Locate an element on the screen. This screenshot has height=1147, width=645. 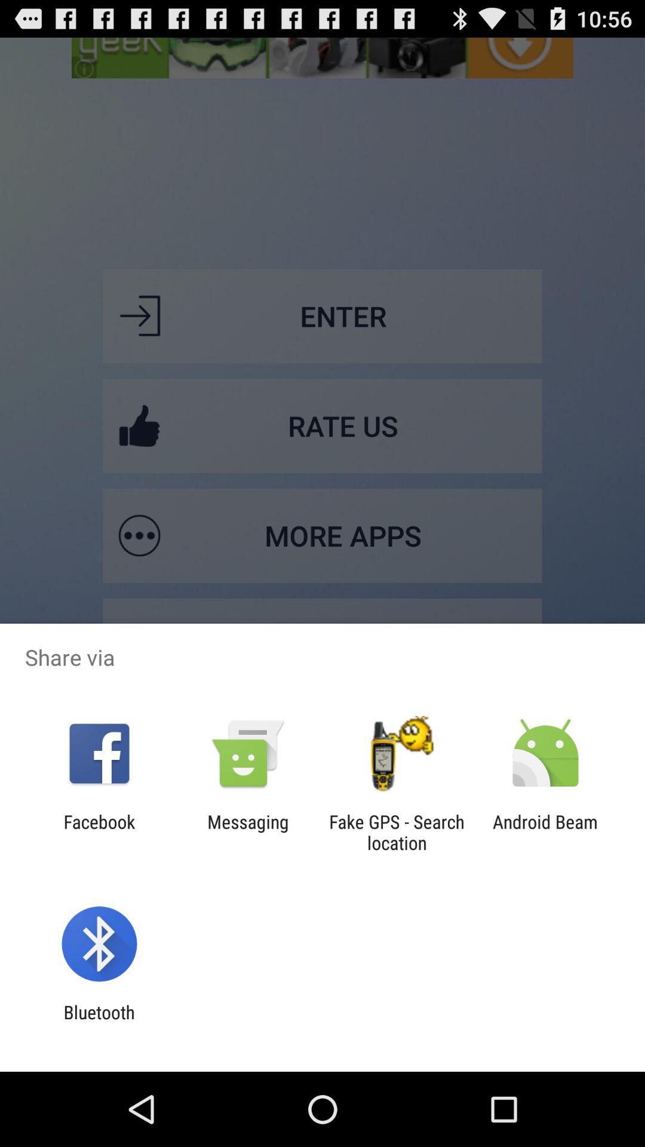
press item next to messaging app is located at coordinates (397, 832).